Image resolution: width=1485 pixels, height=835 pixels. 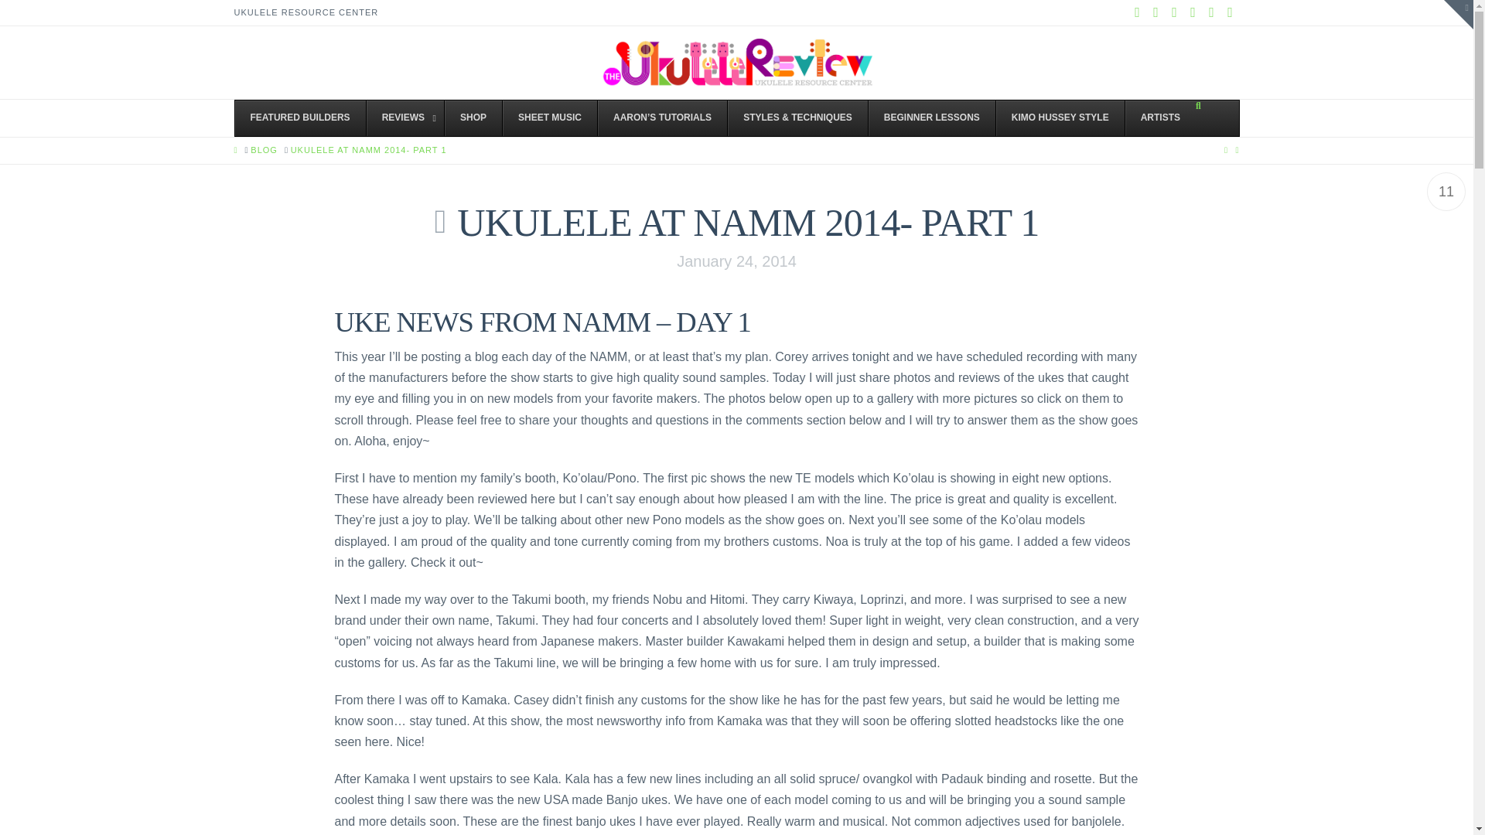 What do you see at coordinates (265, 150) in the screenshot?
I see `BLOG` at bounding box center [265, 150].